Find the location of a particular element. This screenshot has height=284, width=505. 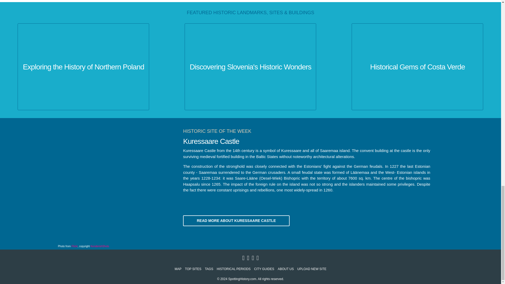

TOP SITES is located at coordinates (193, 269).